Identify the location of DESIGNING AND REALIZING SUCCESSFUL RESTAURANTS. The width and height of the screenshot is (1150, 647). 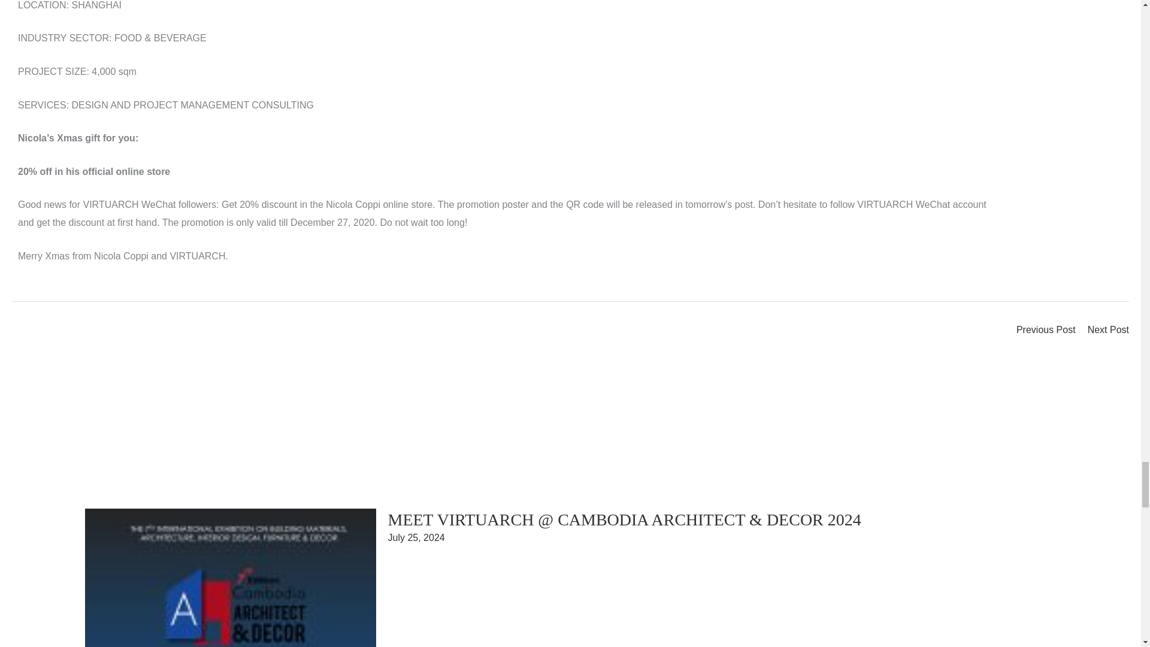
(1046, 334).